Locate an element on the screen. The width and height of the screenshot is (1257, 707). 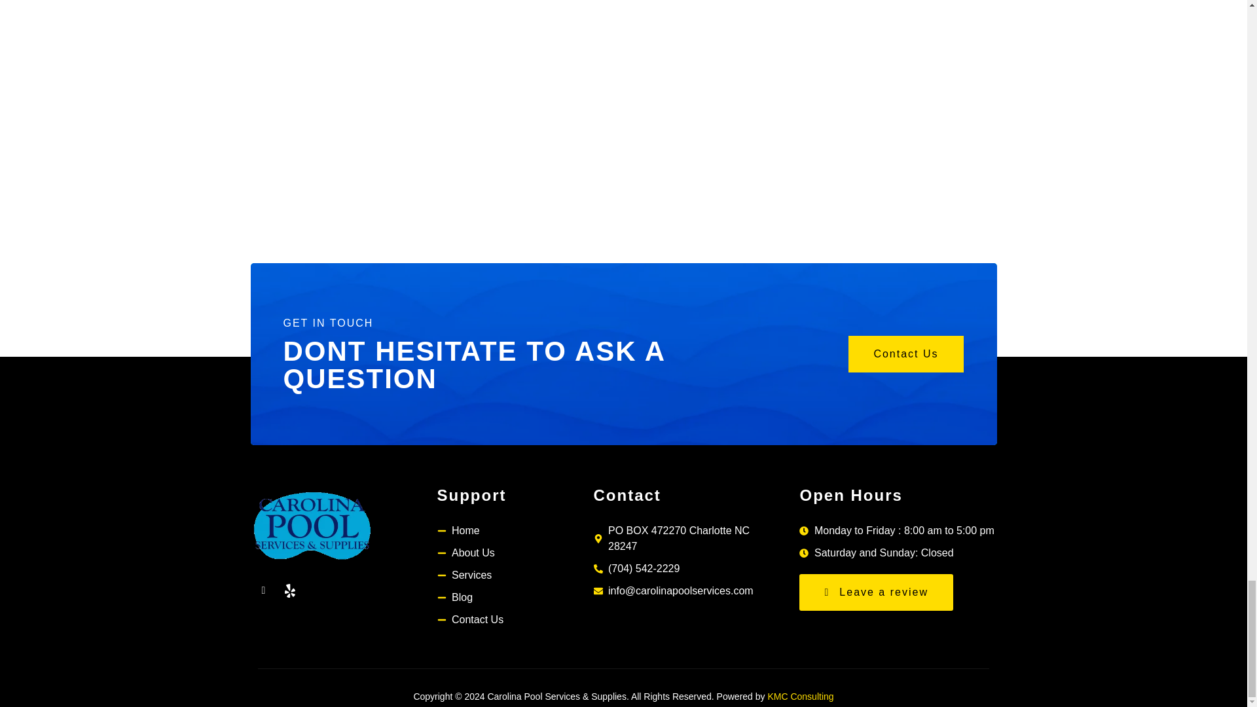
Blog is located at coordinates (515, 597).